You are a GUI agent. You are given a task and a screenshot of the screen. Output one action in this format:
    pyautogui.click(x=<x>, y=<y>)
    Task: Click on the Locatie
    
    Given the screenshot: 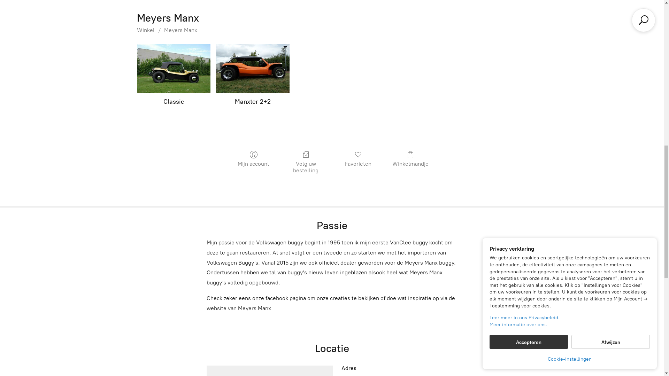 What is the action you would take?
    pyautogui.click(x=93, y=12)
    